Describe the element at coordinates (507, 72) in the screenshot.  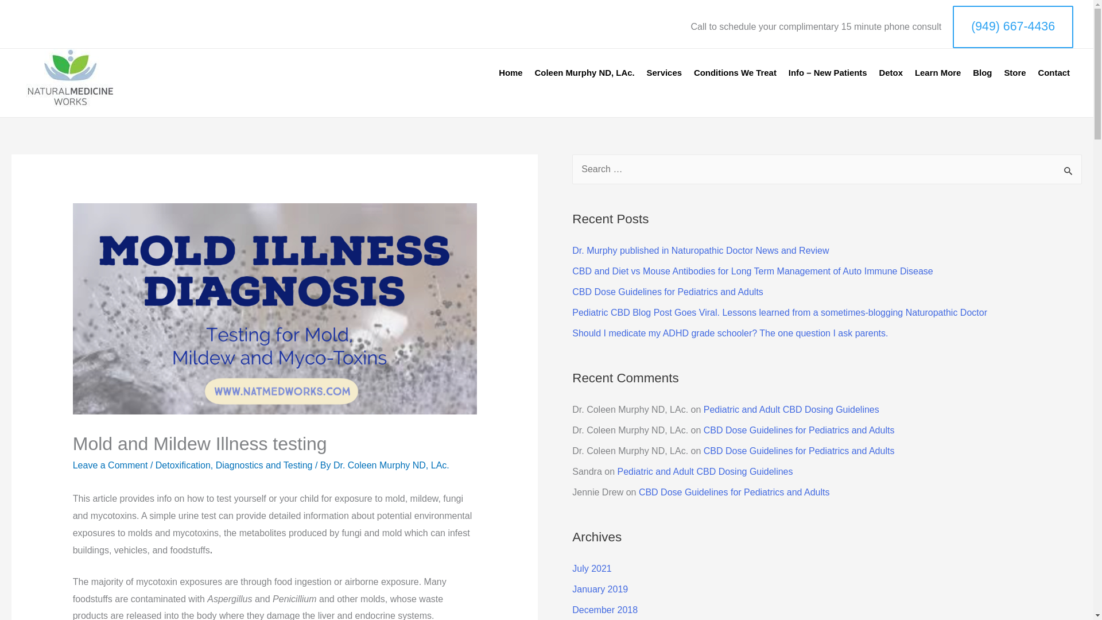
I see `Home` at that location.